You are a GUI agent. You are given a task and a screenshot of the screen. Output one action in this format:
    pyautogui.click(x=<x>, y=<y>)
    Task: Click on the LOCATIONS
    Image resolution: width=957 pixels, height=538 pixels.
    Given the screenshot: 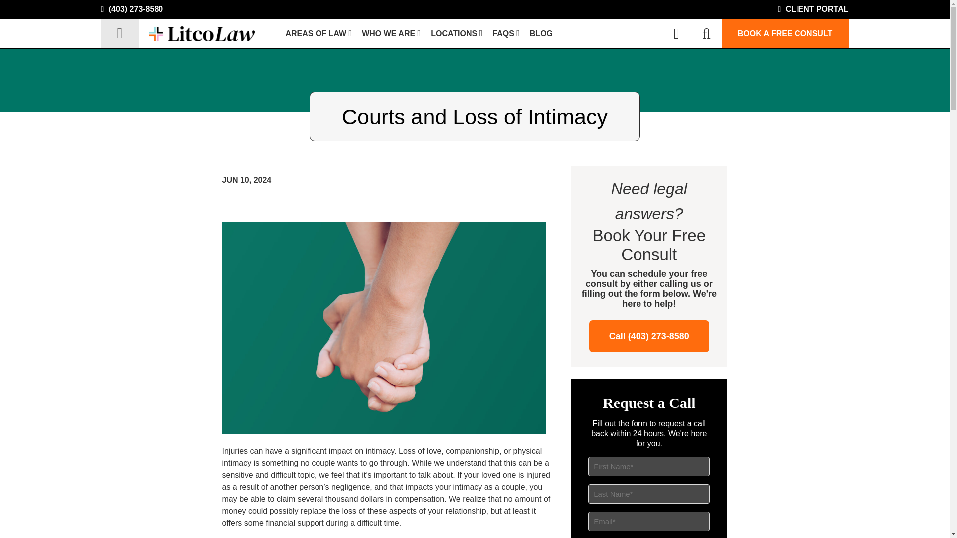 What is the action you would take?
    pyautogui.click(x=457, y=34)
    